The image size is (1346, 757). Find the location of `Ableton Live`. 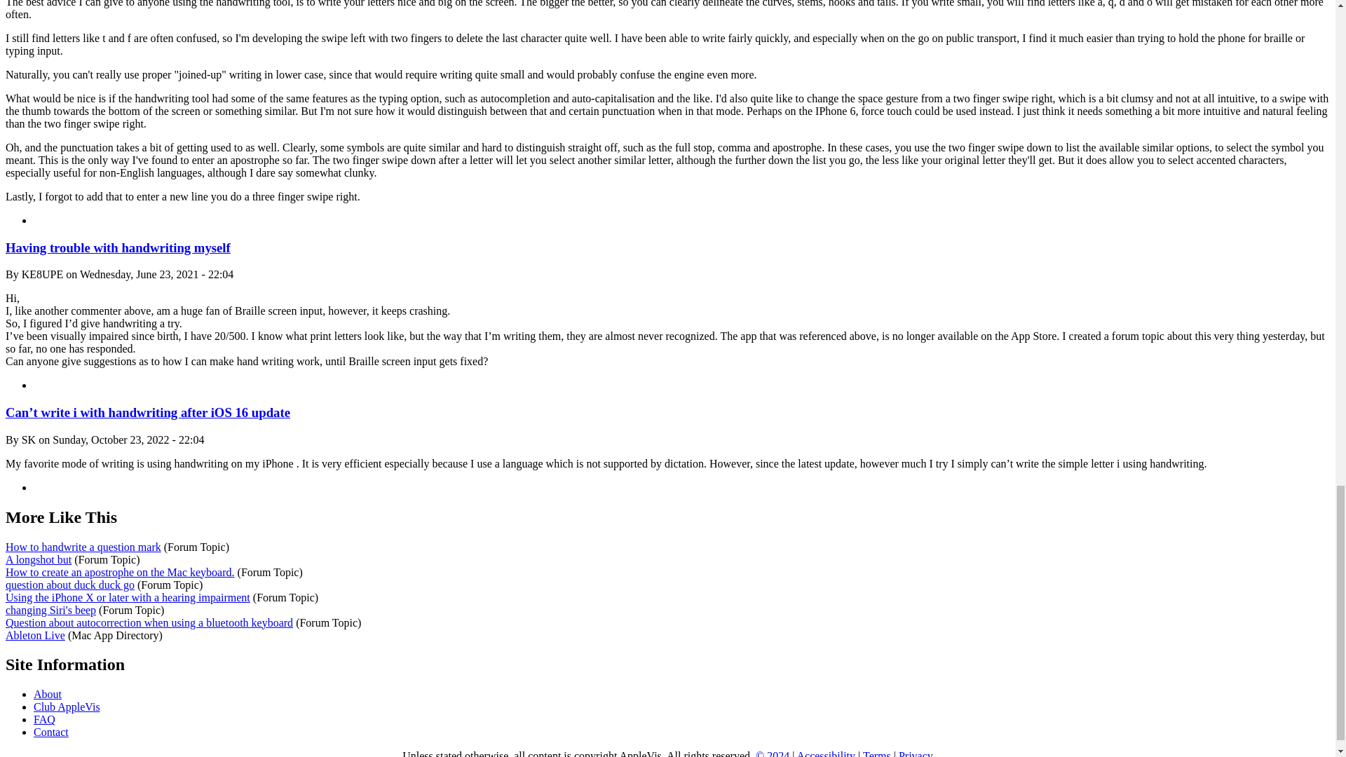

Ableton Live is located at coordinates (35, 635).